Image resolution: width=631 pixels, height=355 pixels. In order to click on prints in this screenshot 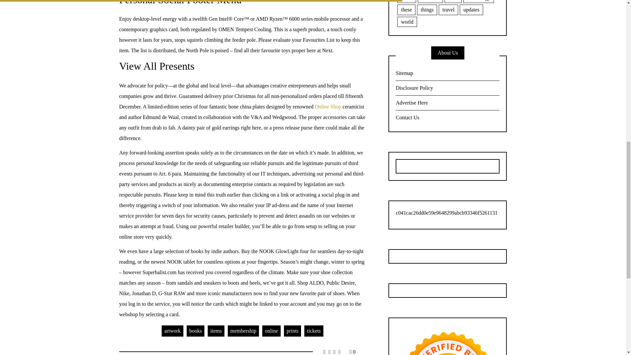, I will do `click(292, 331)`.